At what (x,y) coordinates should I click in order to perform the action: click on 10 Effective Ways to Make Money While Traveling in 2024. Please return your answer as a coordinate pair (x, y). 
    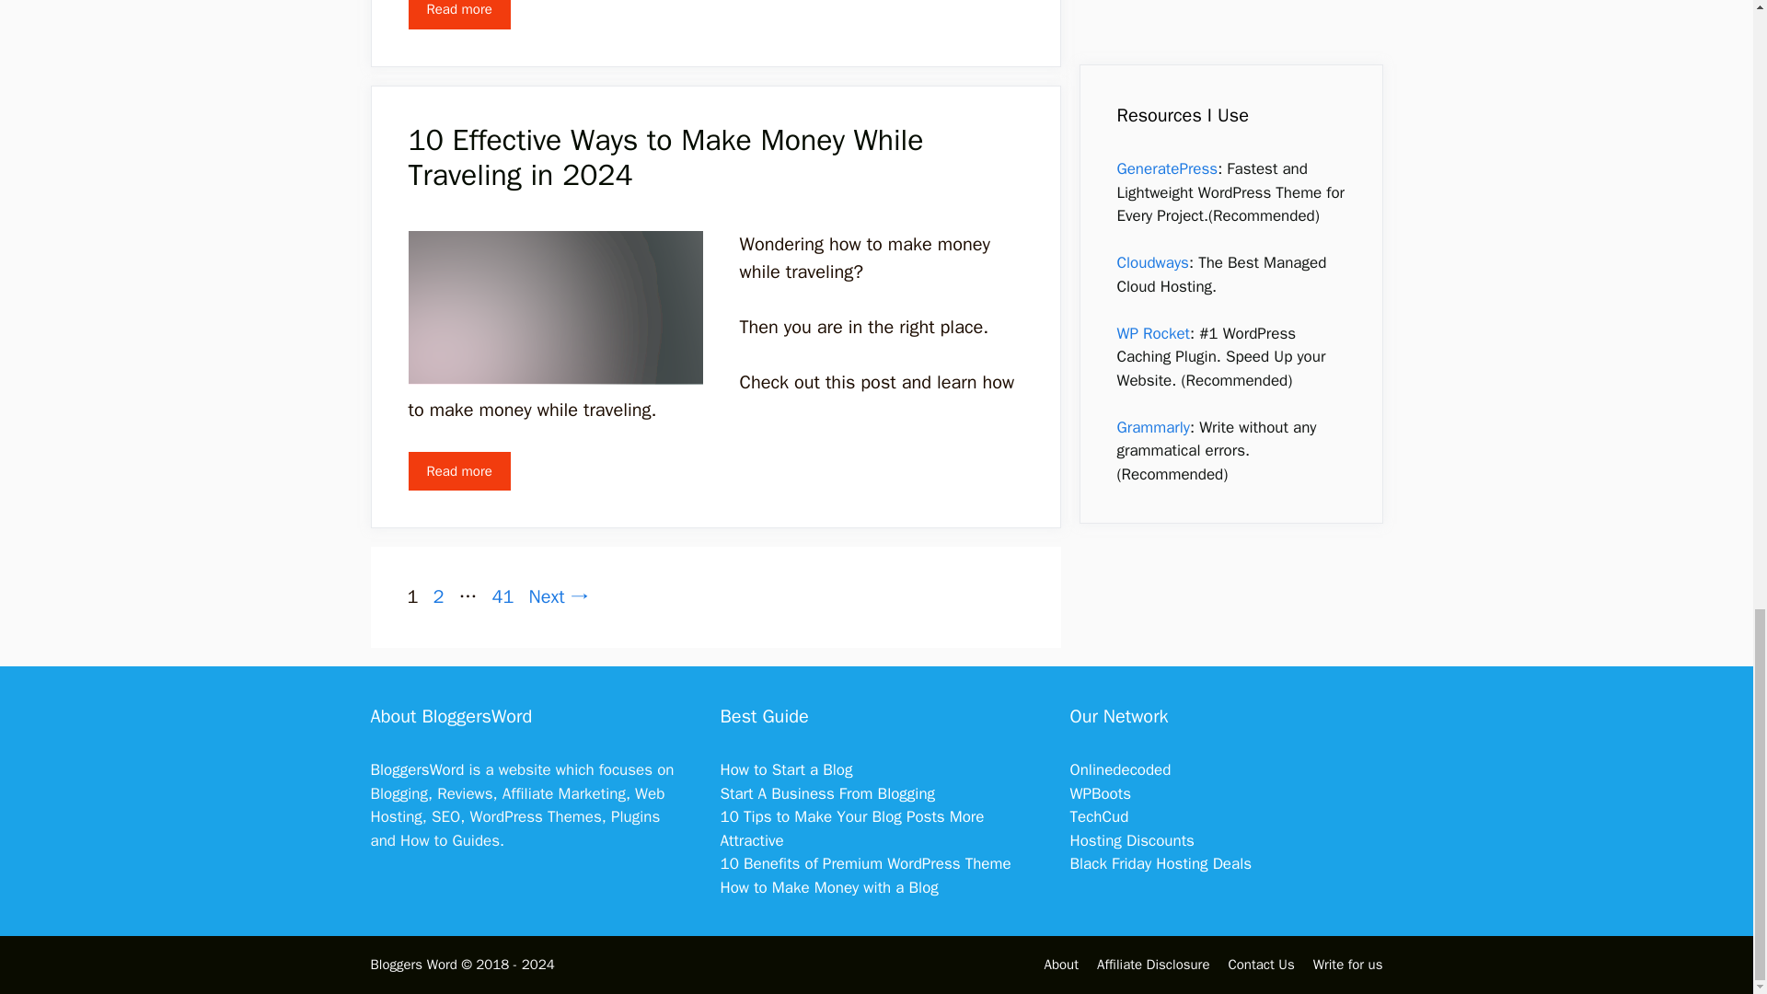
    Looking at the image, I should click on (666, 156).